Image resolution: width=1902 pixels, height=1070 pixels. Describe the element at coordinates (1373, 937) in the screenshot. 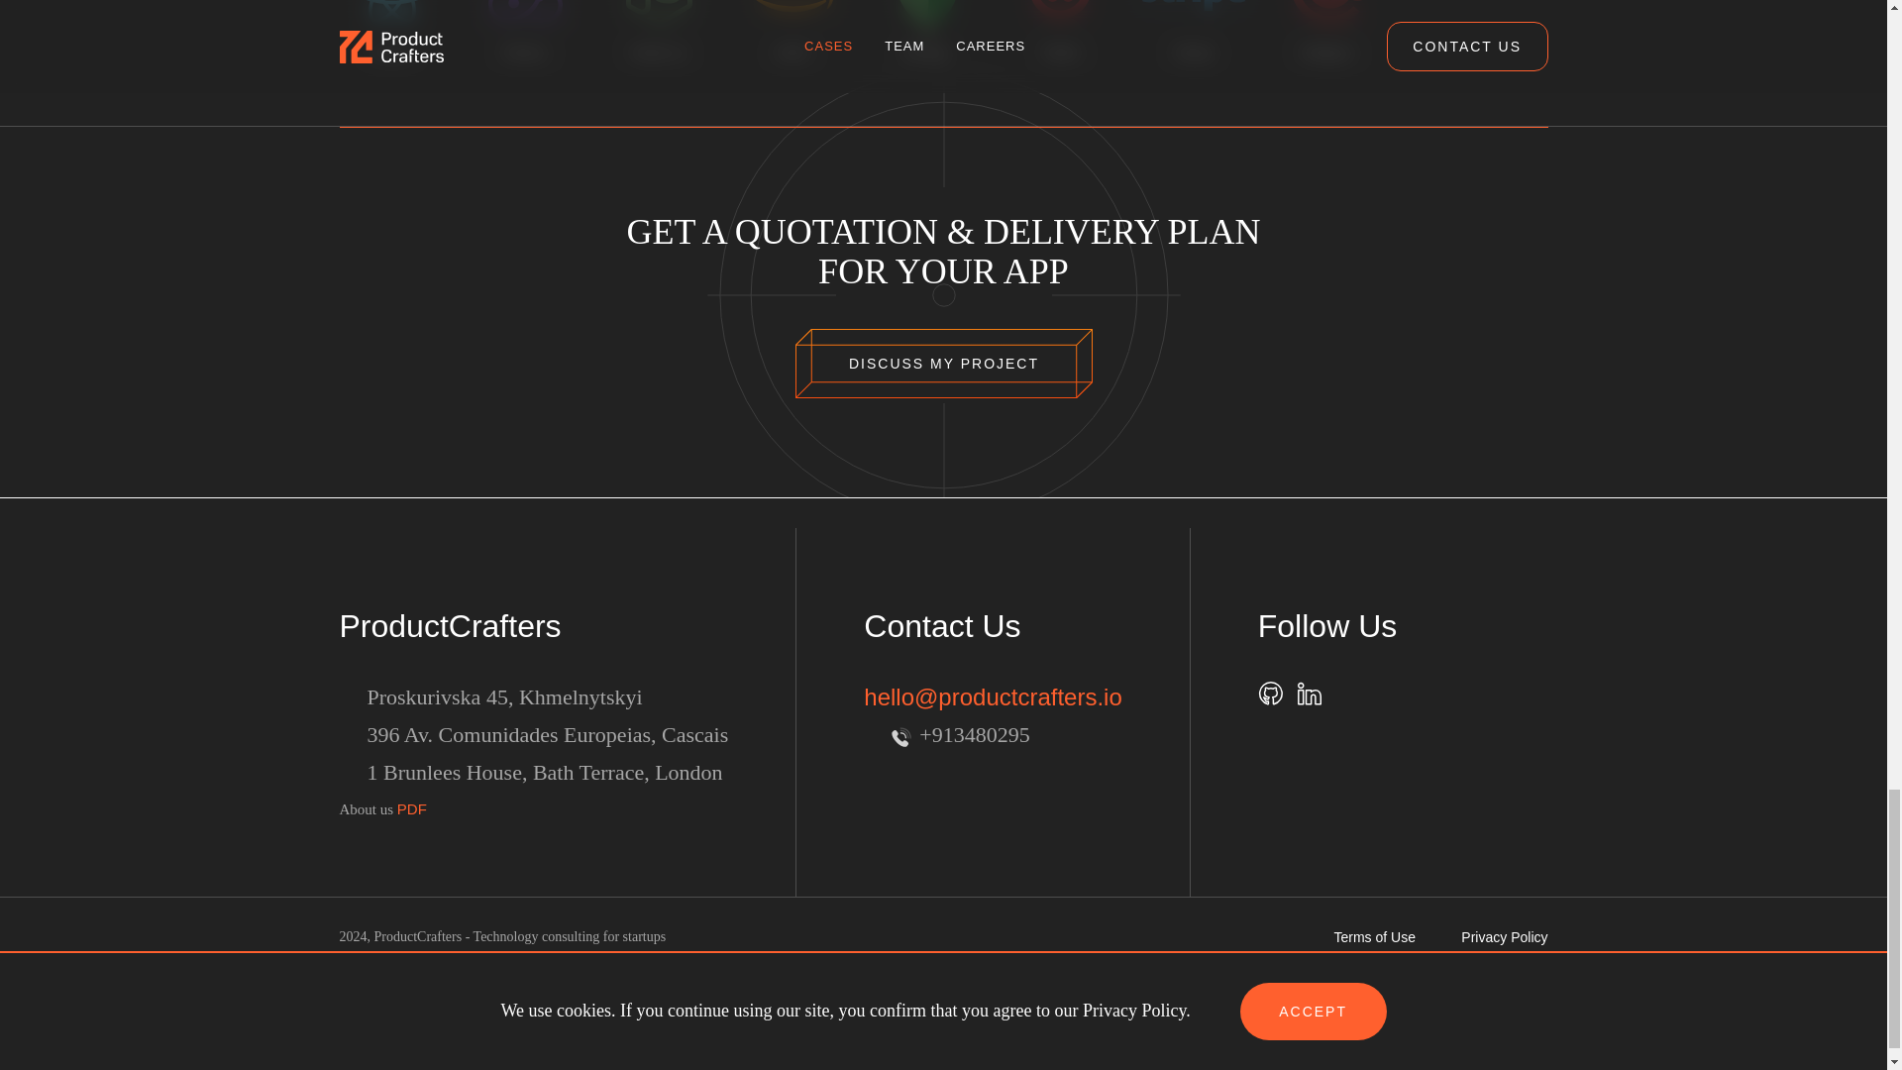

I see `Terms of Use` at that location.